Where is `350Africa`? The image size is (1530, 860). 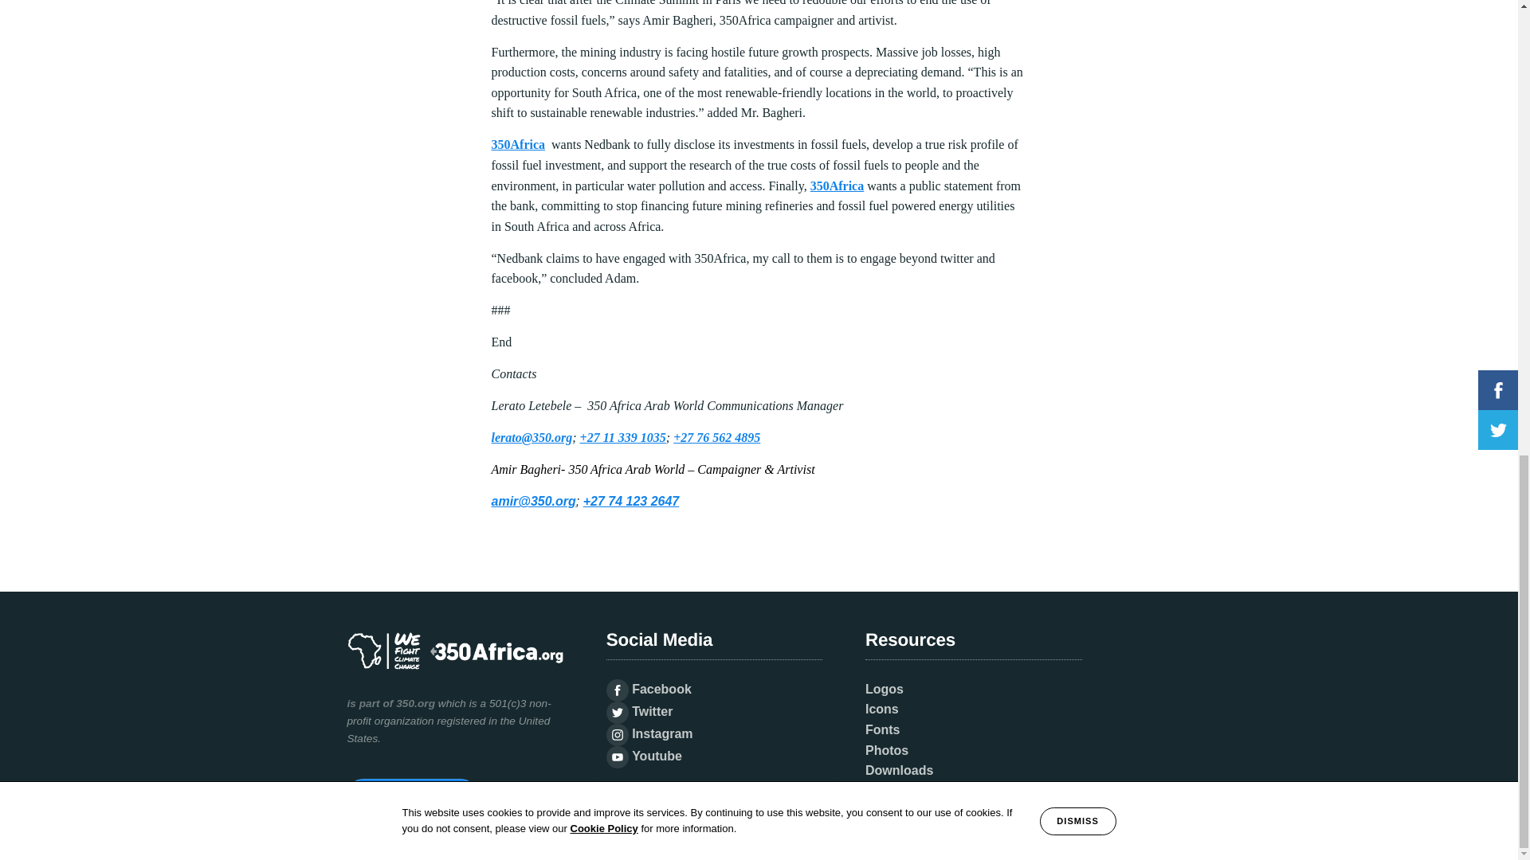
350Africa is located at coordinates (837, 185).